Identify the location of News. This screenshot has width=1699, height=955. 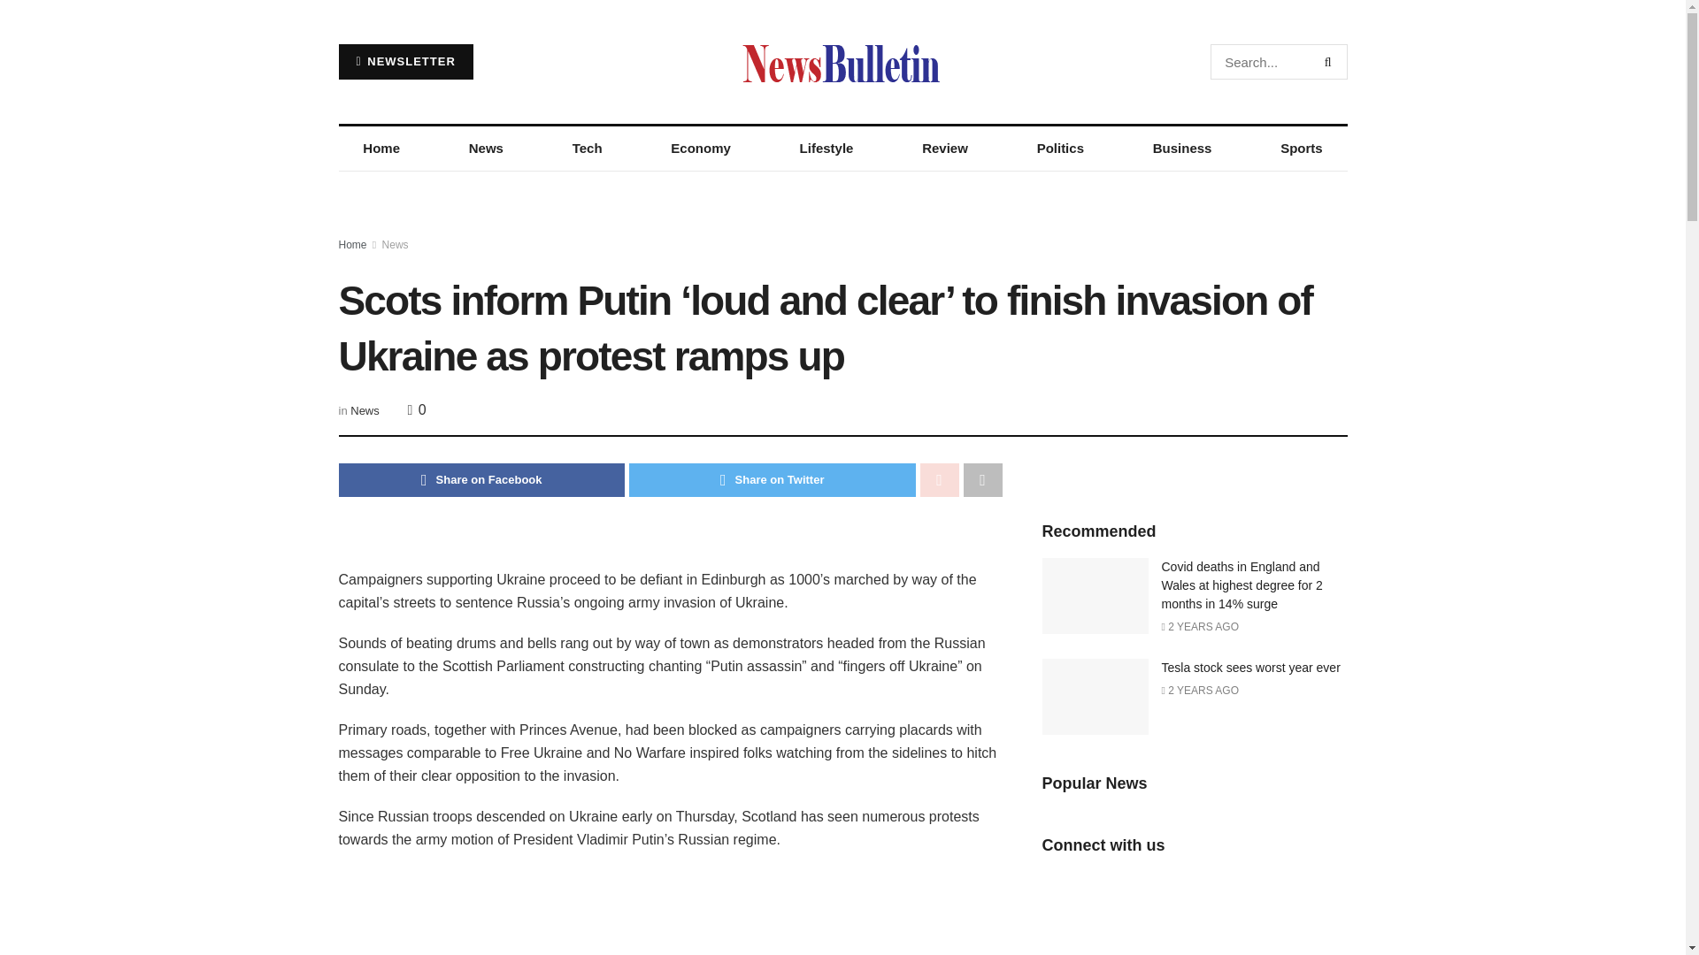
(486, 149).